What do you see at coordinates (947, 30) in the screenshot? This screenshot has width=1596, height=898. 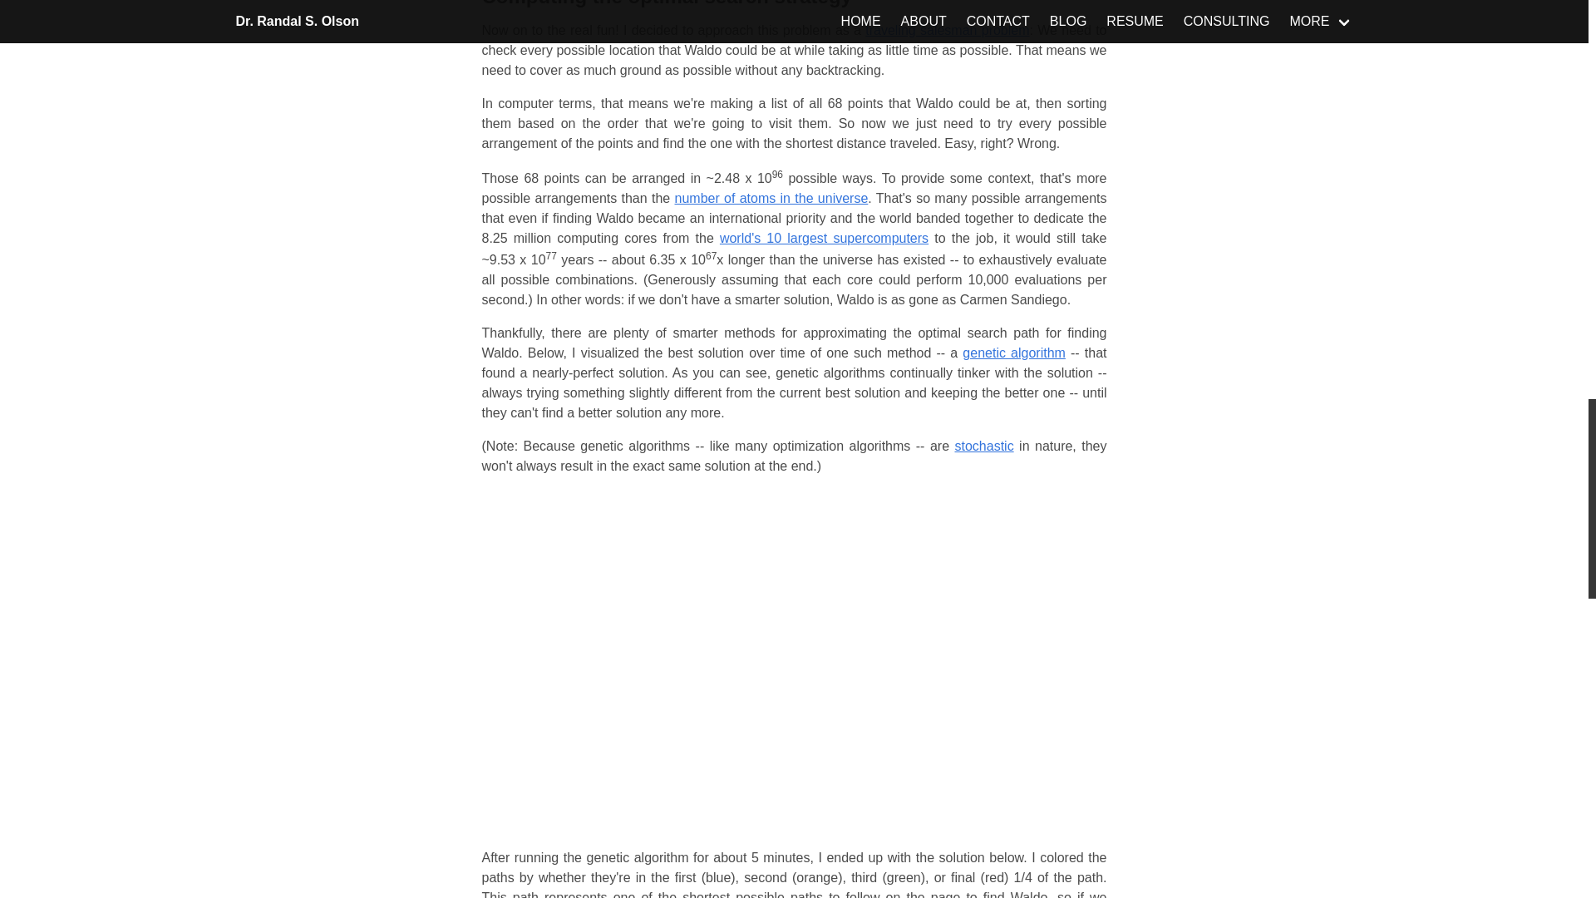 I see `traveling salesman problem` at bounding box center [947, 30].